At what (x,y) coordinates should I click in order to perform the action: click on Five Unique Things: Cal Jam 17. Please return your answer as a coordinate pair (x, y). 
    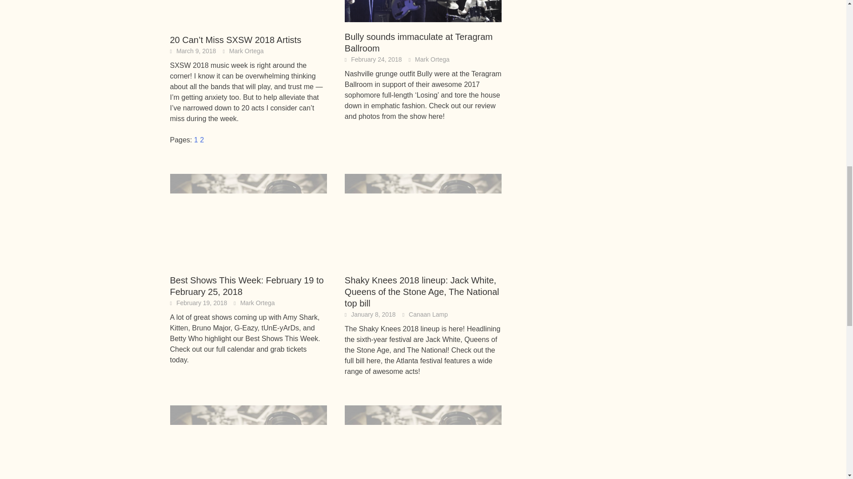
    Looking at the image, I should click on (248, 450).